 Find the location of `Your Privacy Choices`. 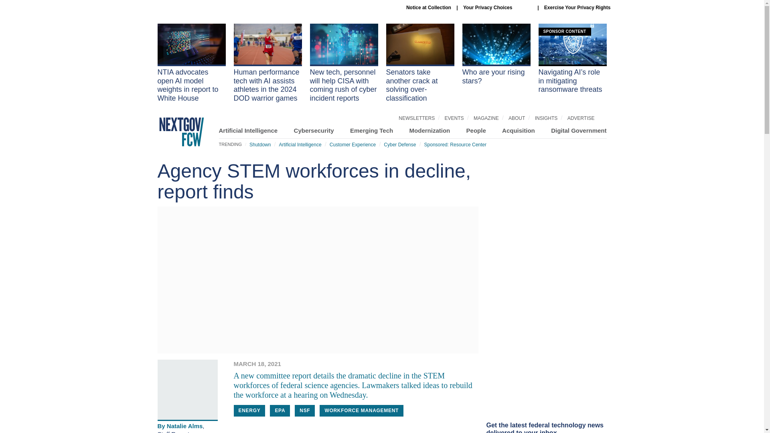

Your Privacy Choices is located at coordinates (497, 8).